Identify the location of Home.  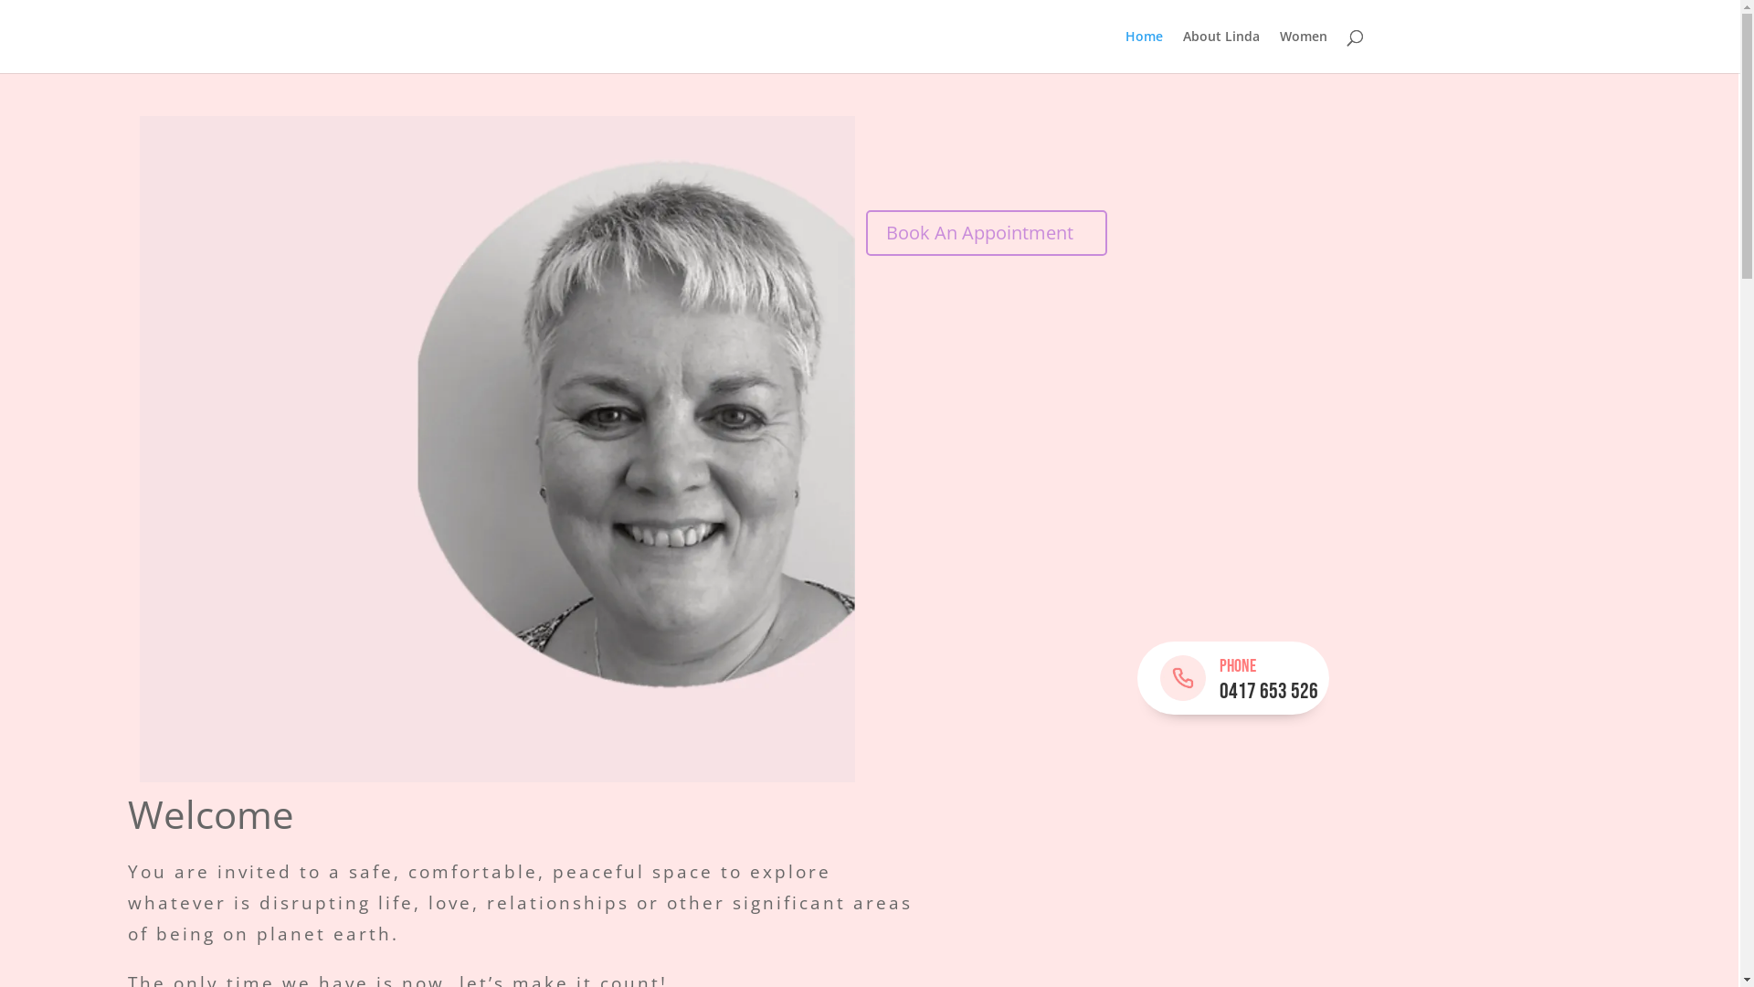
(1144, 51).